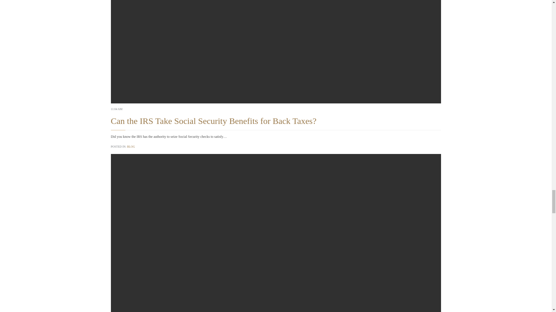 The height and width of the screenshot is (312, 556). What do you see at coordinates (213, 121) in the screenshot?
I see `Can the IRS Take Social Security Benefits for Back Taxes?` at bounding box center [213, 121].